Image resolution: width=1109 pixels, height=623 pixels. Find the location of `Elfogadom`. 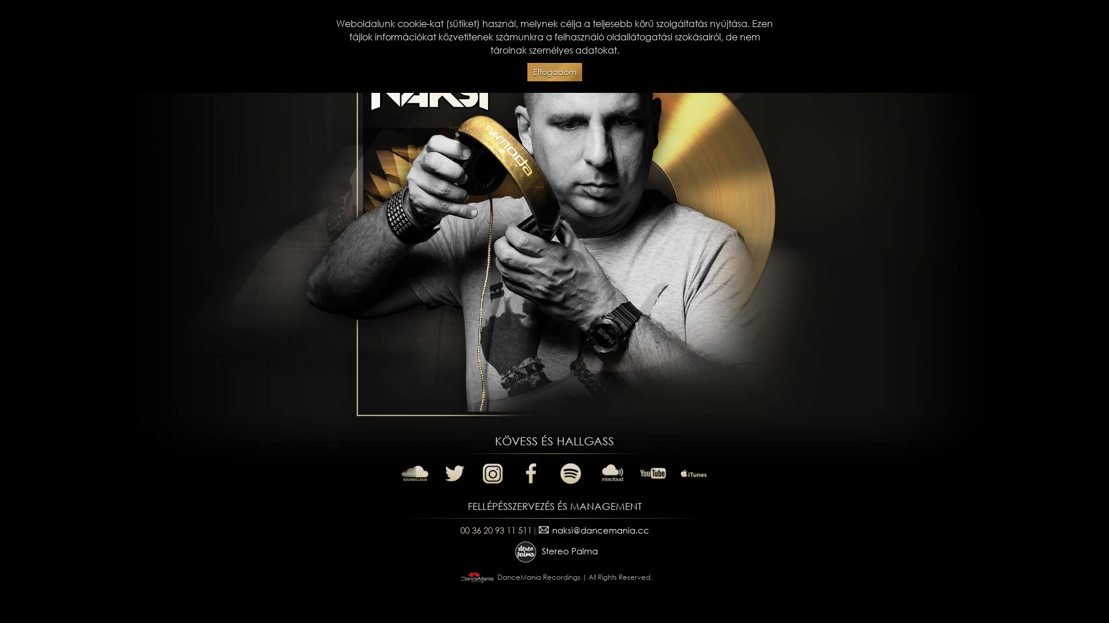

Elfogadom is located at coordinates (554, 73).